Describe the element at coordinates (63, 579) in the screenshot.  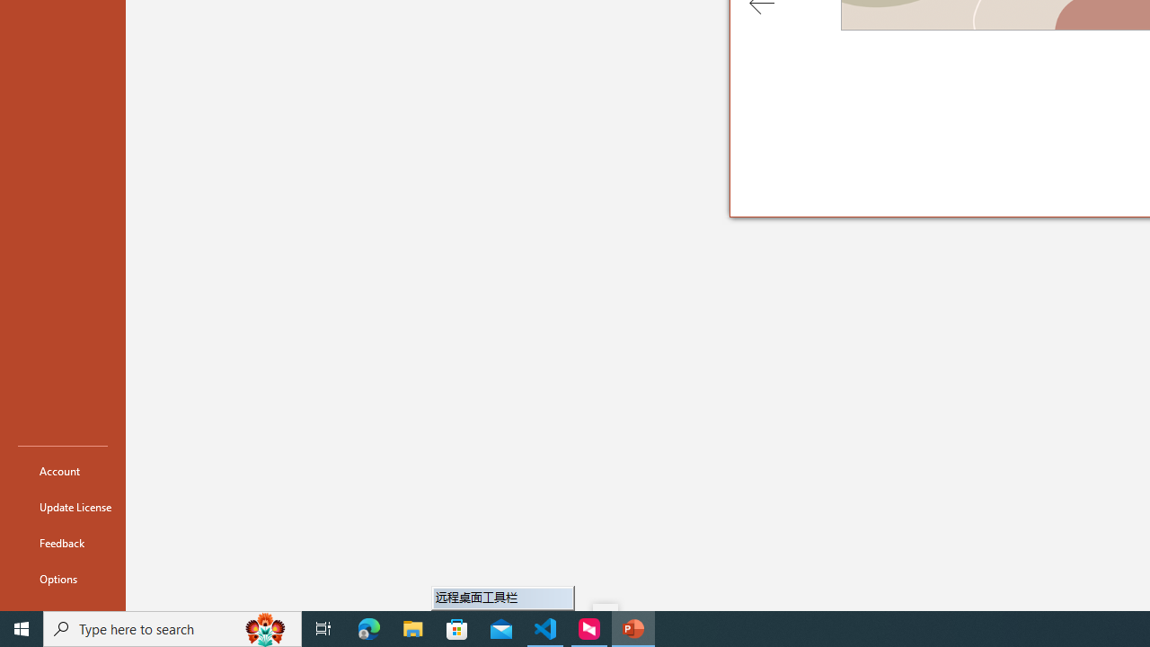
I see `Options` at that location.